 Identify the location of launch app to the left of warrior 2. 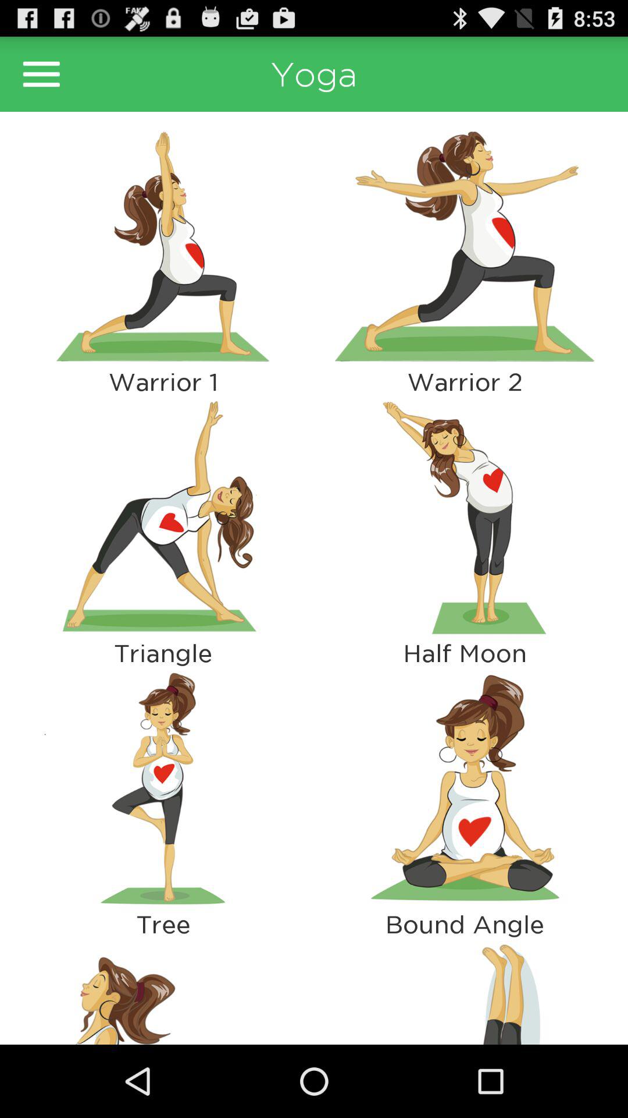
(163, 517).